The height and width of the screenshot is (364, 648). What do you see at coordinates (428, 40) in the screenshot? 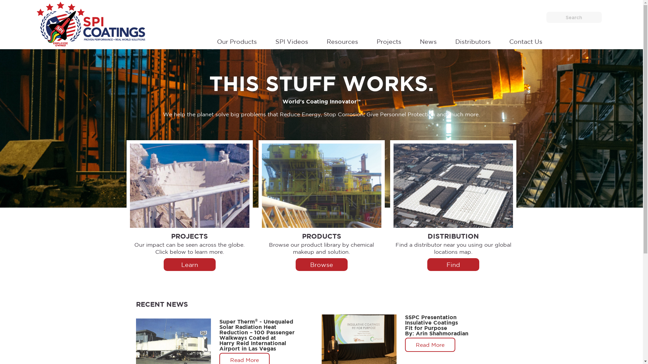
I see `News` at bounding box center [428, 40].